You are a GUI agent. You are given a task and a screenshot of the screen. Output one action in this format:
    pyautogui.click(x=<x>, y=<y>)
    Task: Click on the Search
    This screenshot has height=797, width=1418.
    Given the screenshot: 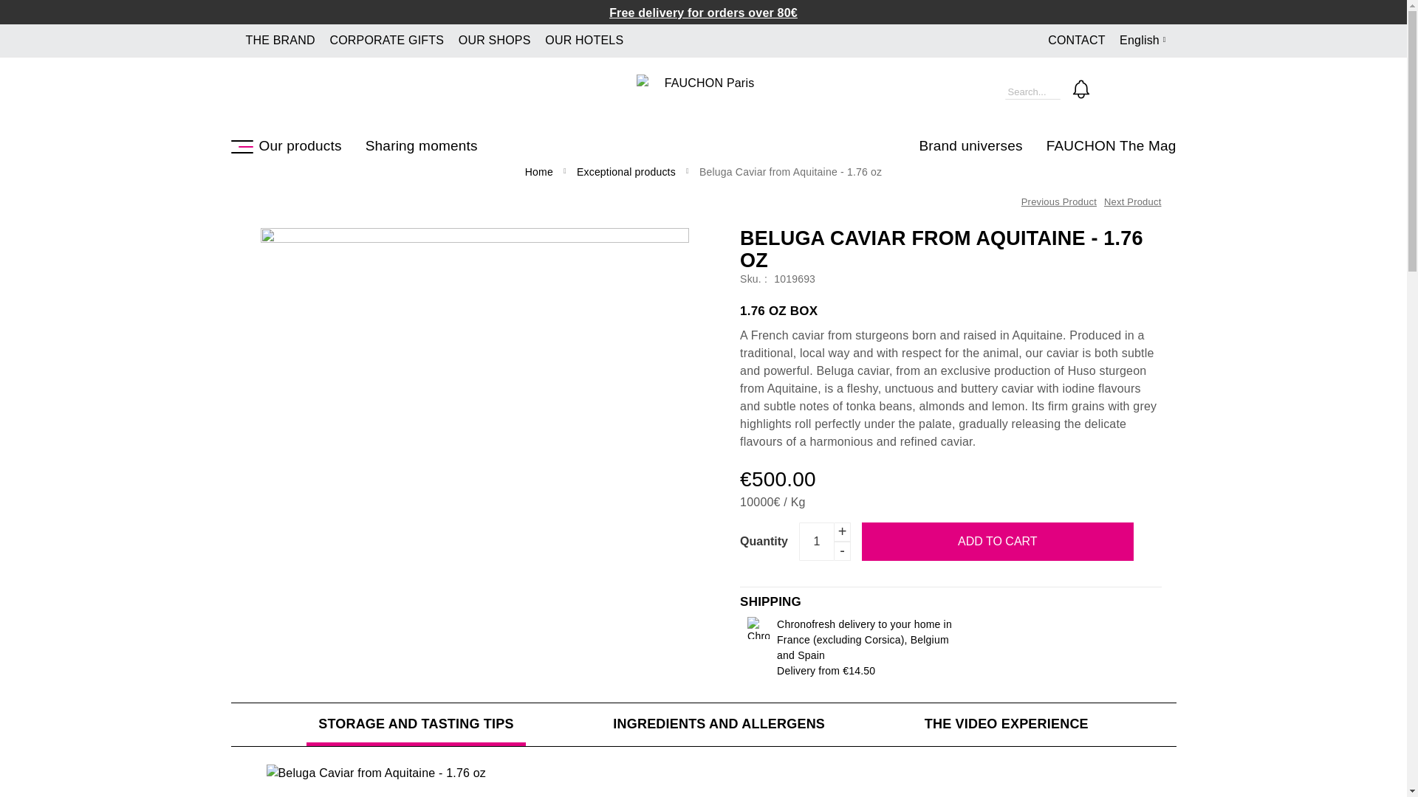 What is the action you would take?
    pyautogui.click(x=993, y=92)
    